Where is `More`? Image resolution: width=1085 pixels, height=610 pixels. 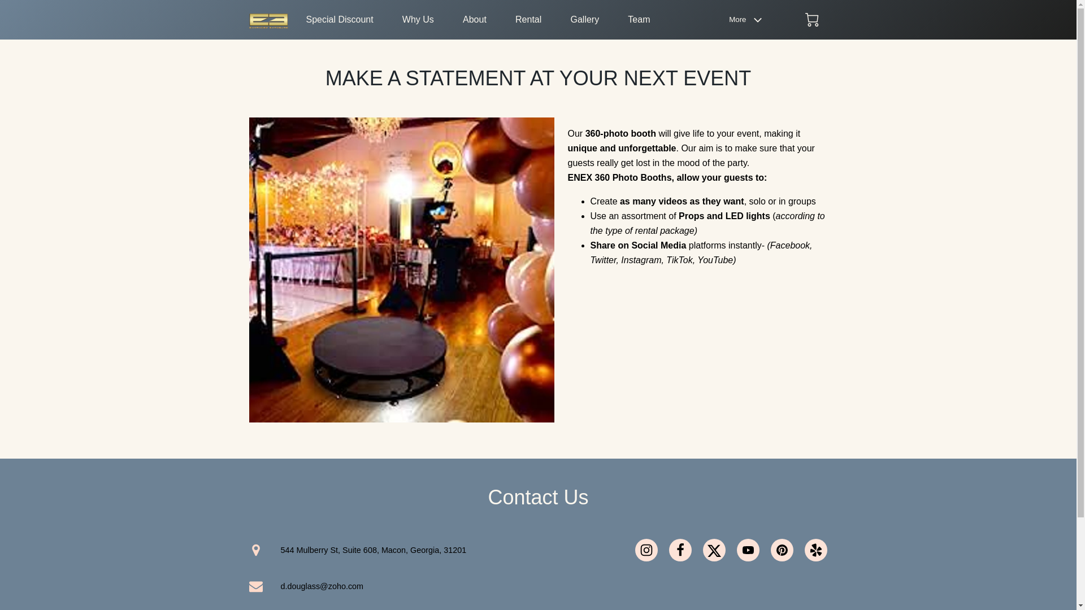
More is located at coordinates (748, 20).